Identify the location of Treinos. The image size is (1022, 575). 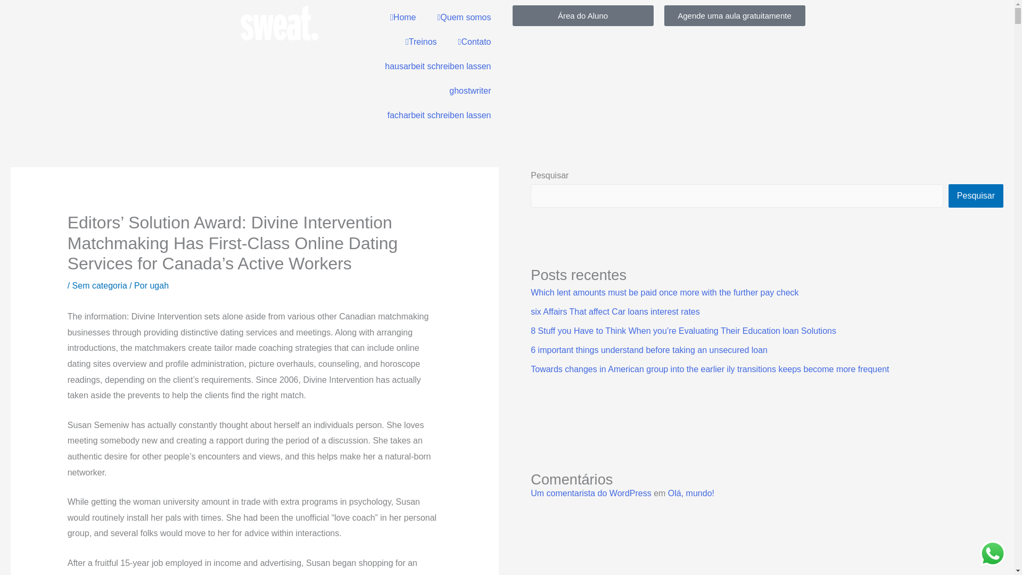
(421, 42).